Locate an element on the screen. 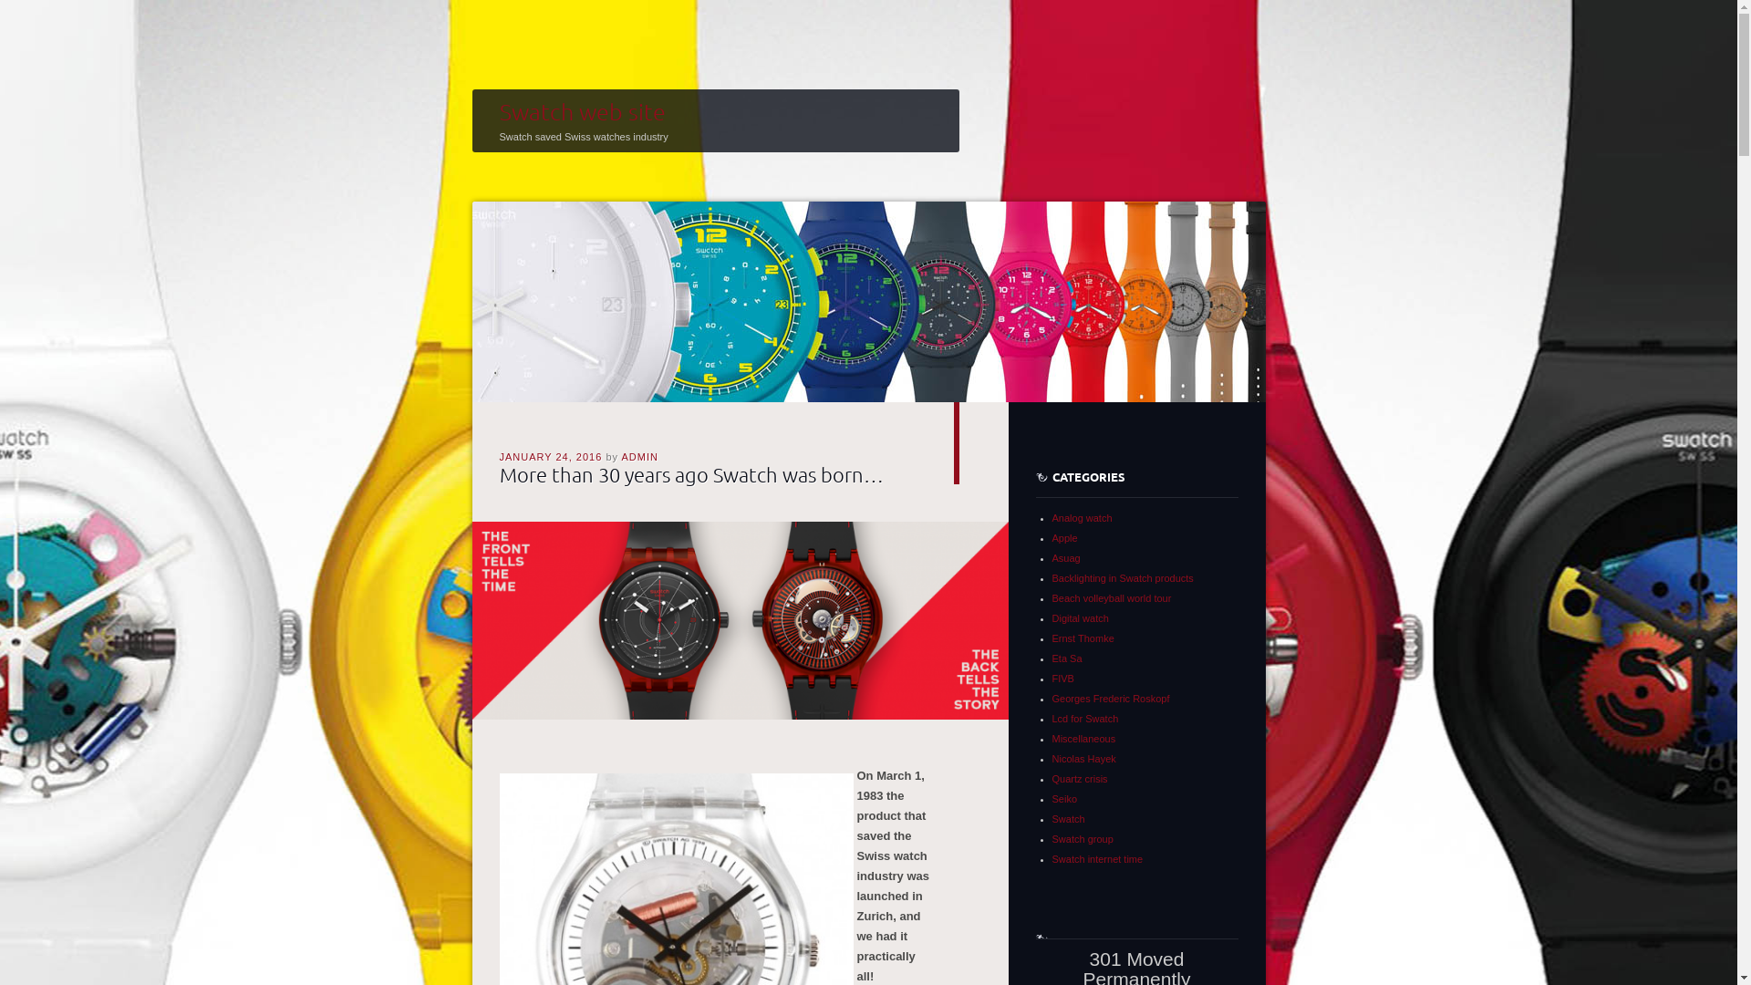 The height and width of the screenshot is (985, 1751). Digital watch is located at coordinates (1081, 618).